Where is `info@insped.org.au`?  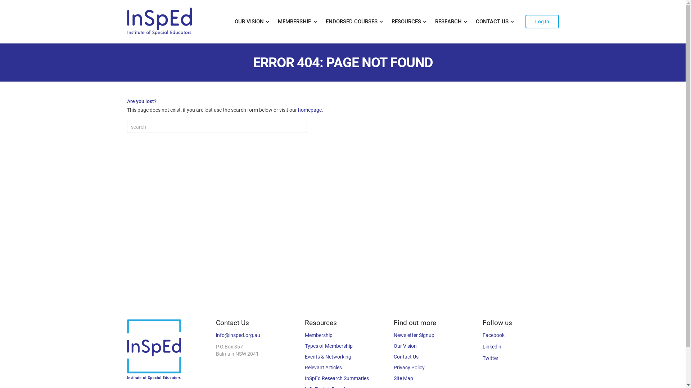
info@insped.org.au is located at coordinates (238, 335).